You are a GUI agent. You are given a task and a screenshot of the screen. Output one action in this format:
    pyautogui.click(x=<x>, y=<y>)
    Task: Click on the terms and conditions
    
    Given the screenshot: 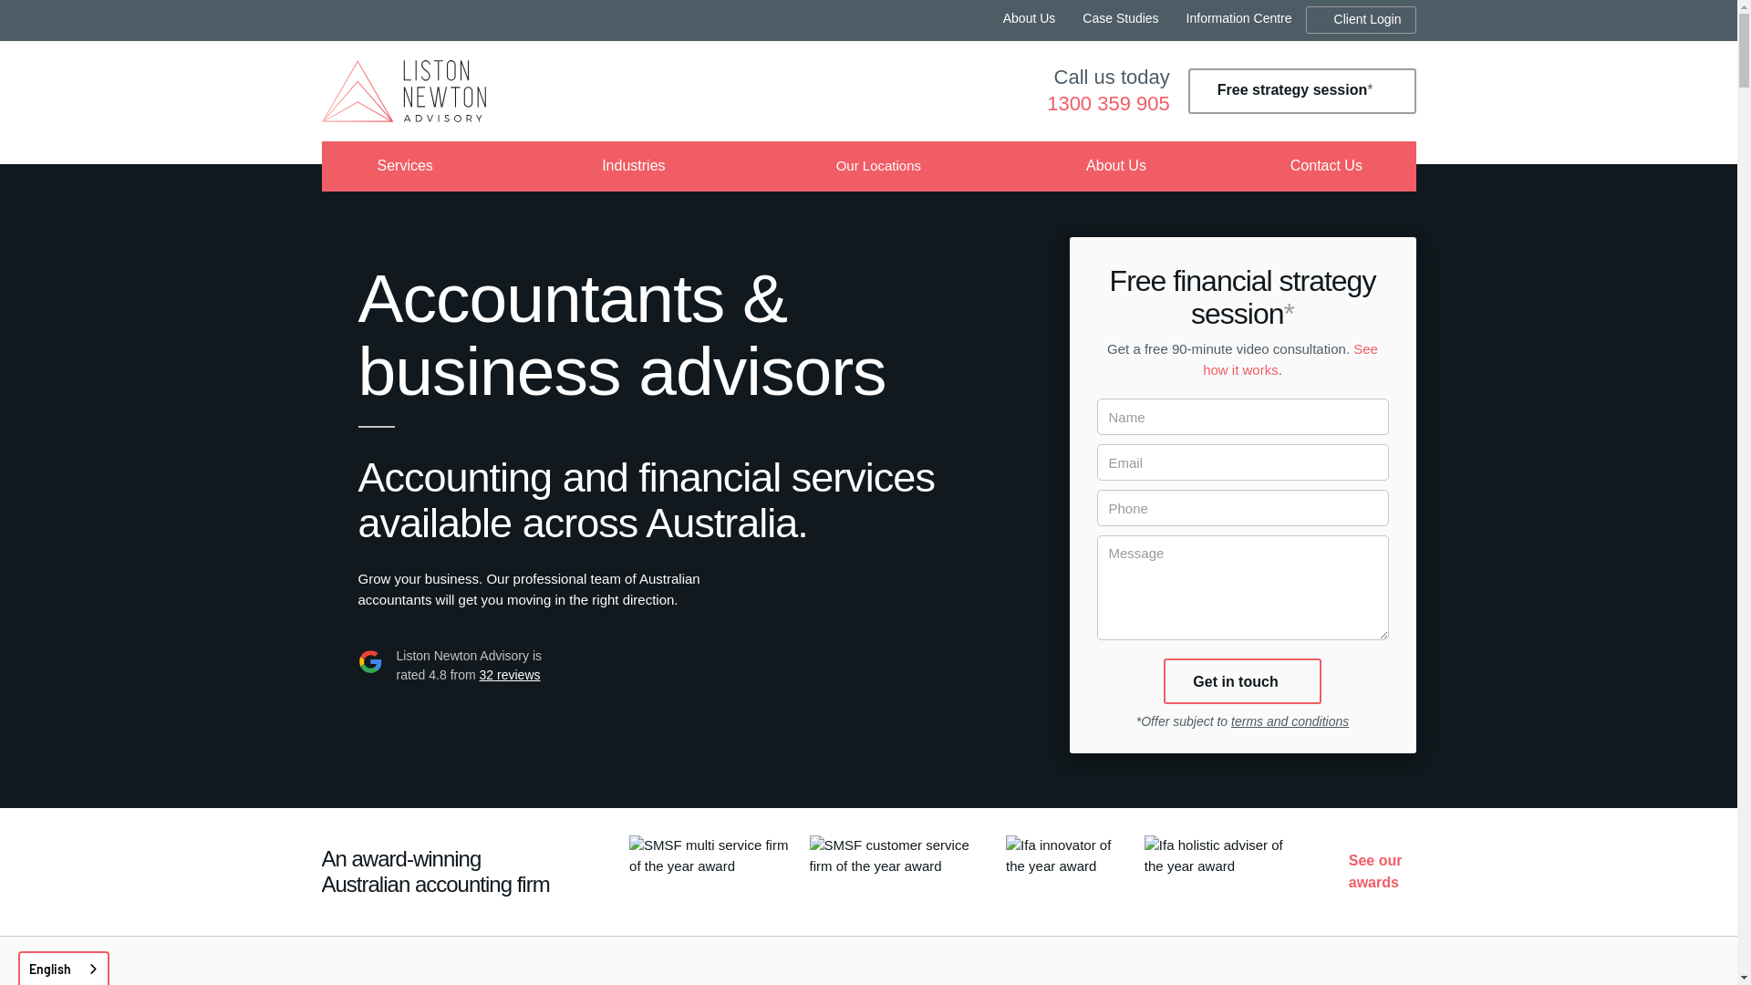 What is the action you would take?
    pyautogui.click(x=1290, y=721)
    